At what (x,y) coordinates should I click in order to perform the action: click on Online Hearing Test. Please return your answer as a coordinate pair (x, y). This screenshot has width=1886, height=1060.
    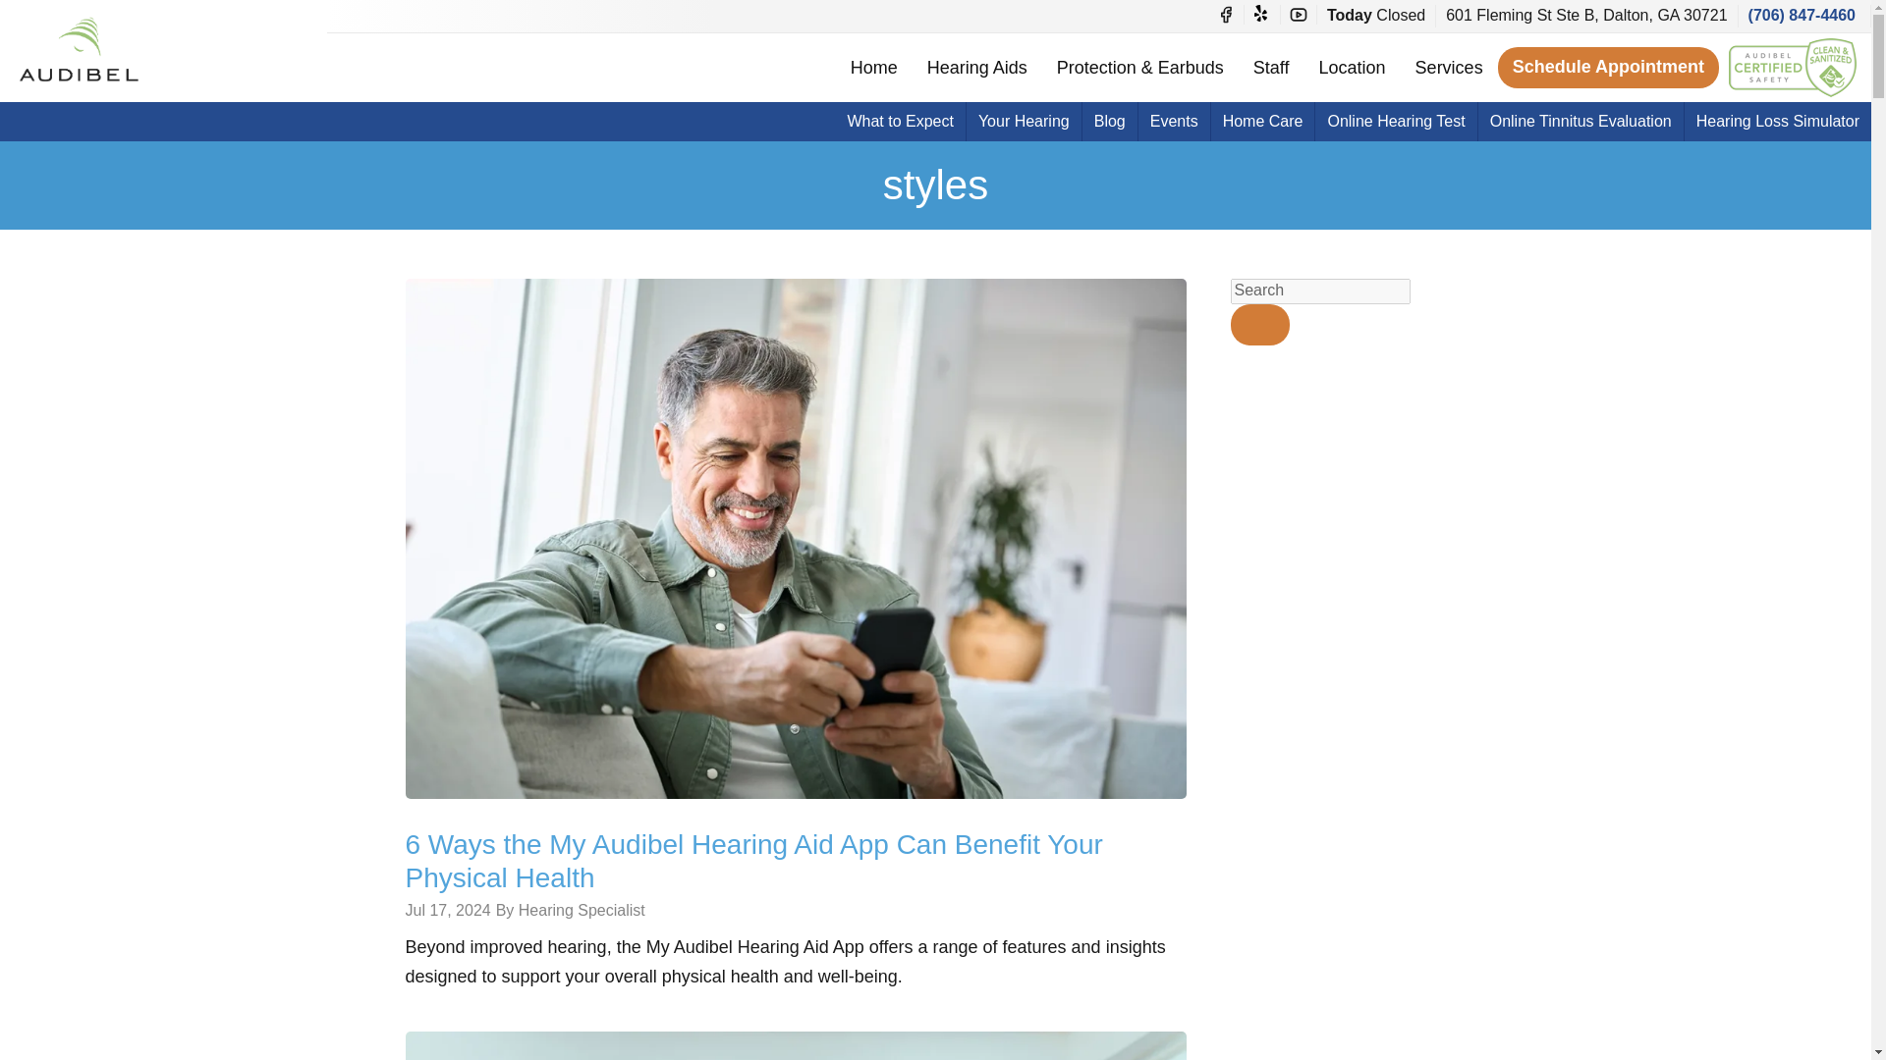
    Looking at the image, I should click on (1395, 121).